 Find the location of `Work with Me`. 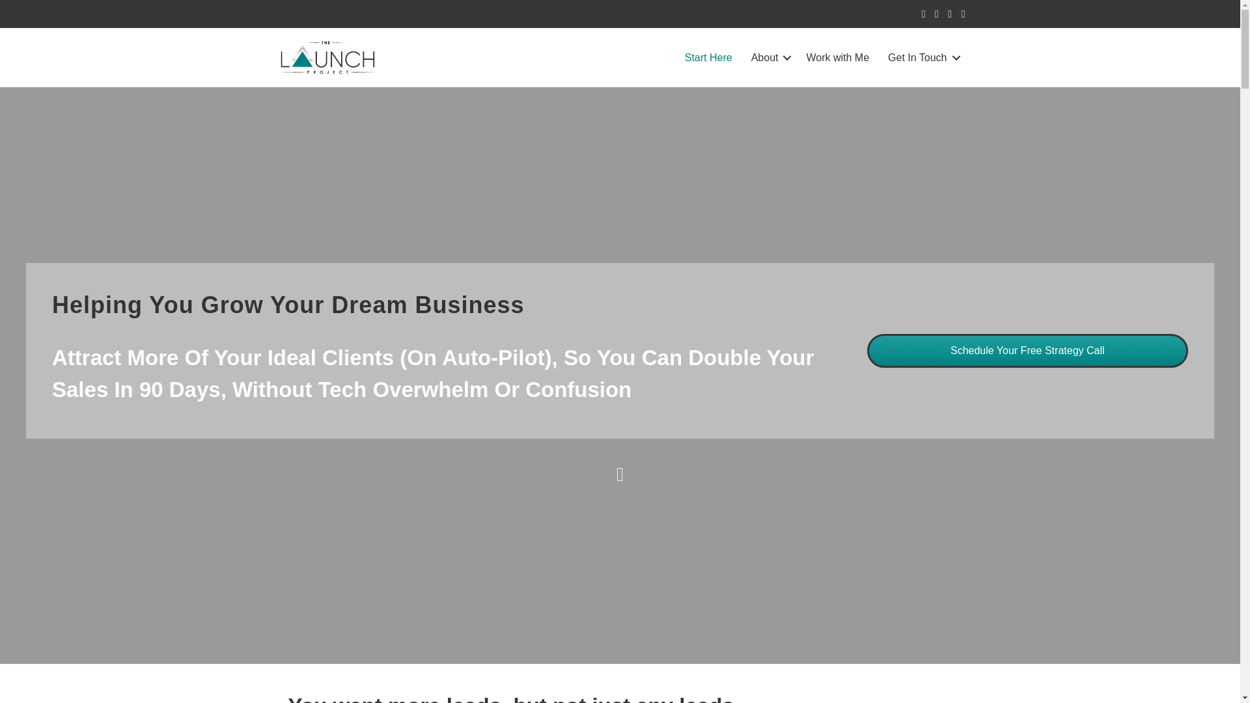

Work with Me is located at coordinates (837, 57).